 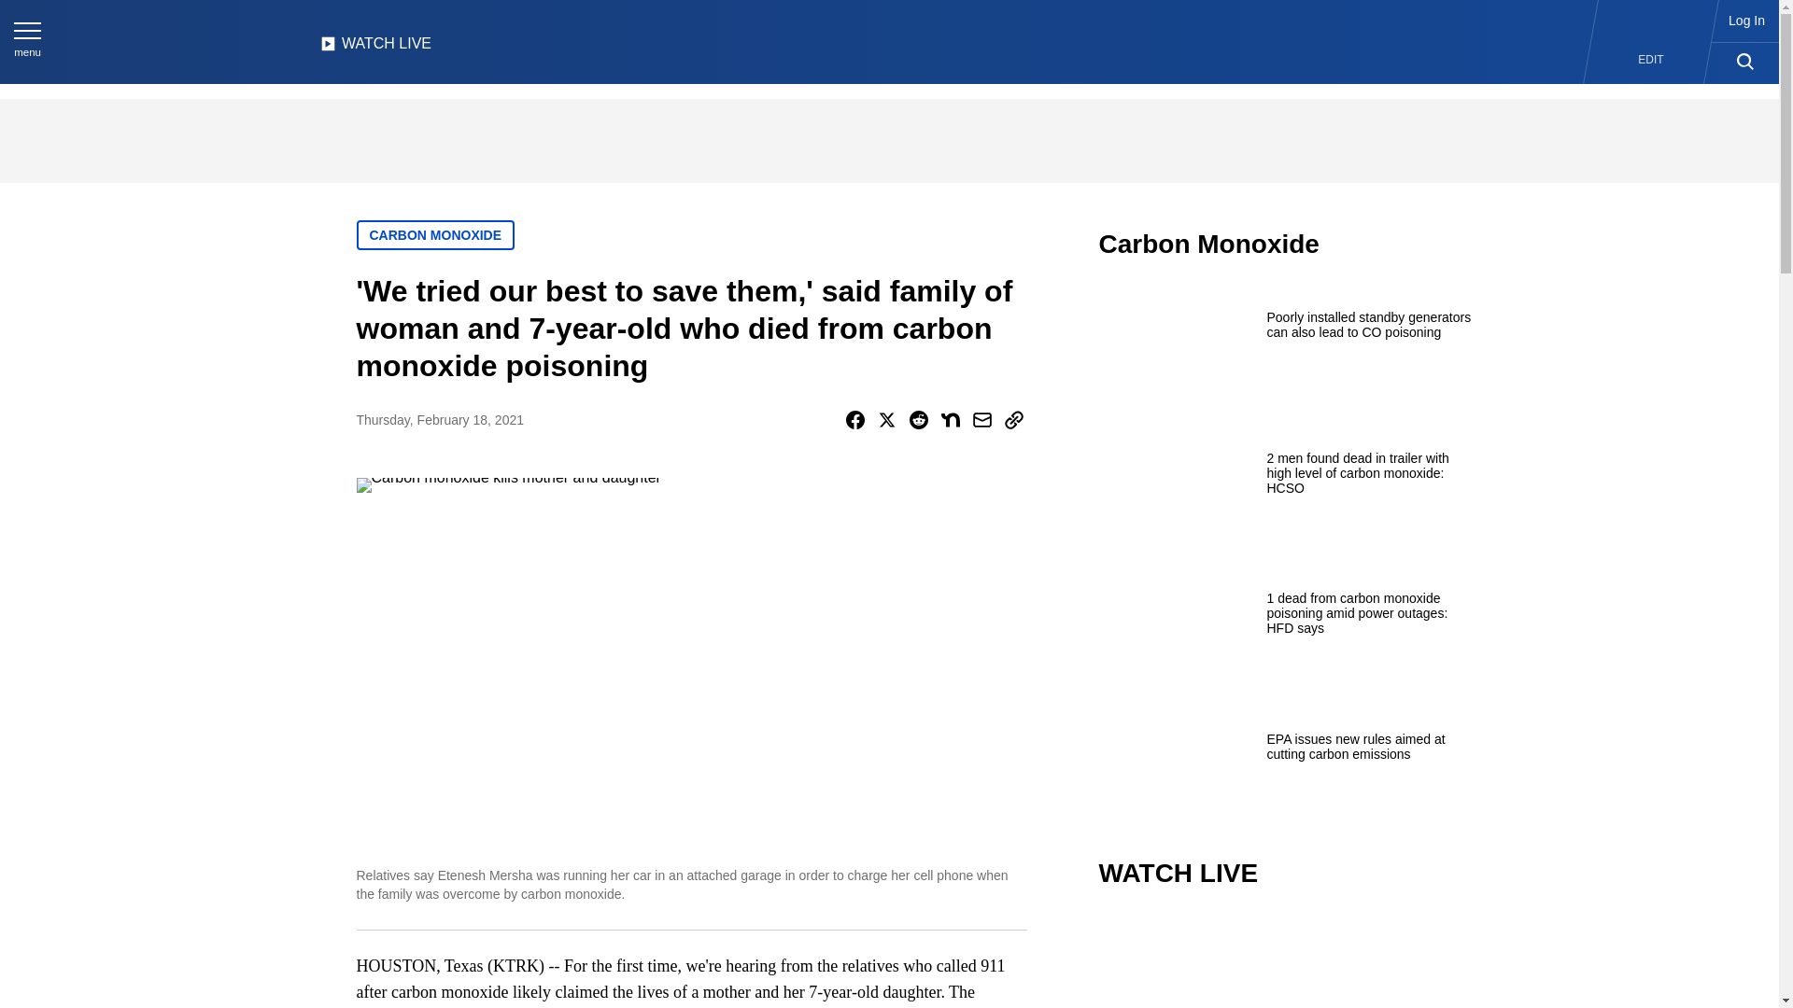 I want to click on WATCH LIVE, so click(x=375, y=49).